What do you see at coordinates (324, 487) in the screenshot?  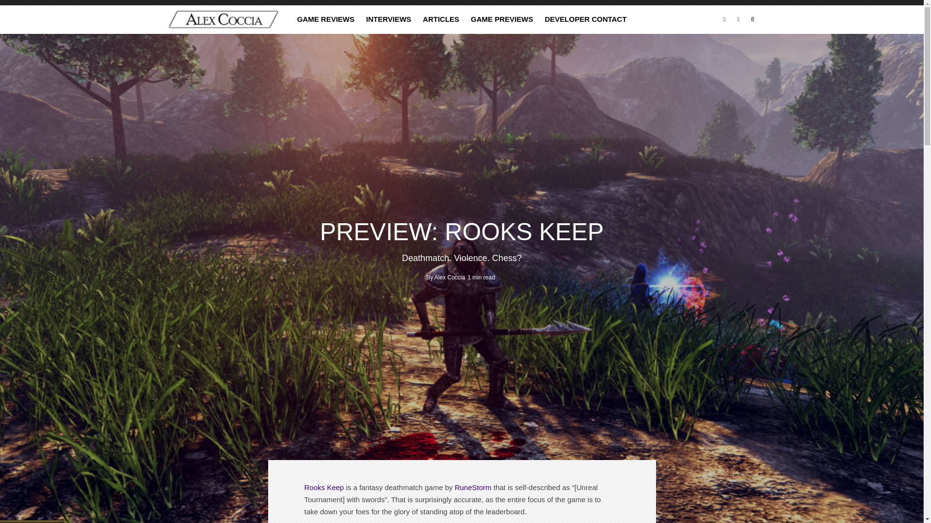 I see `Rooks Keep on Steam Greenlight` at bounding box center [324, 487].